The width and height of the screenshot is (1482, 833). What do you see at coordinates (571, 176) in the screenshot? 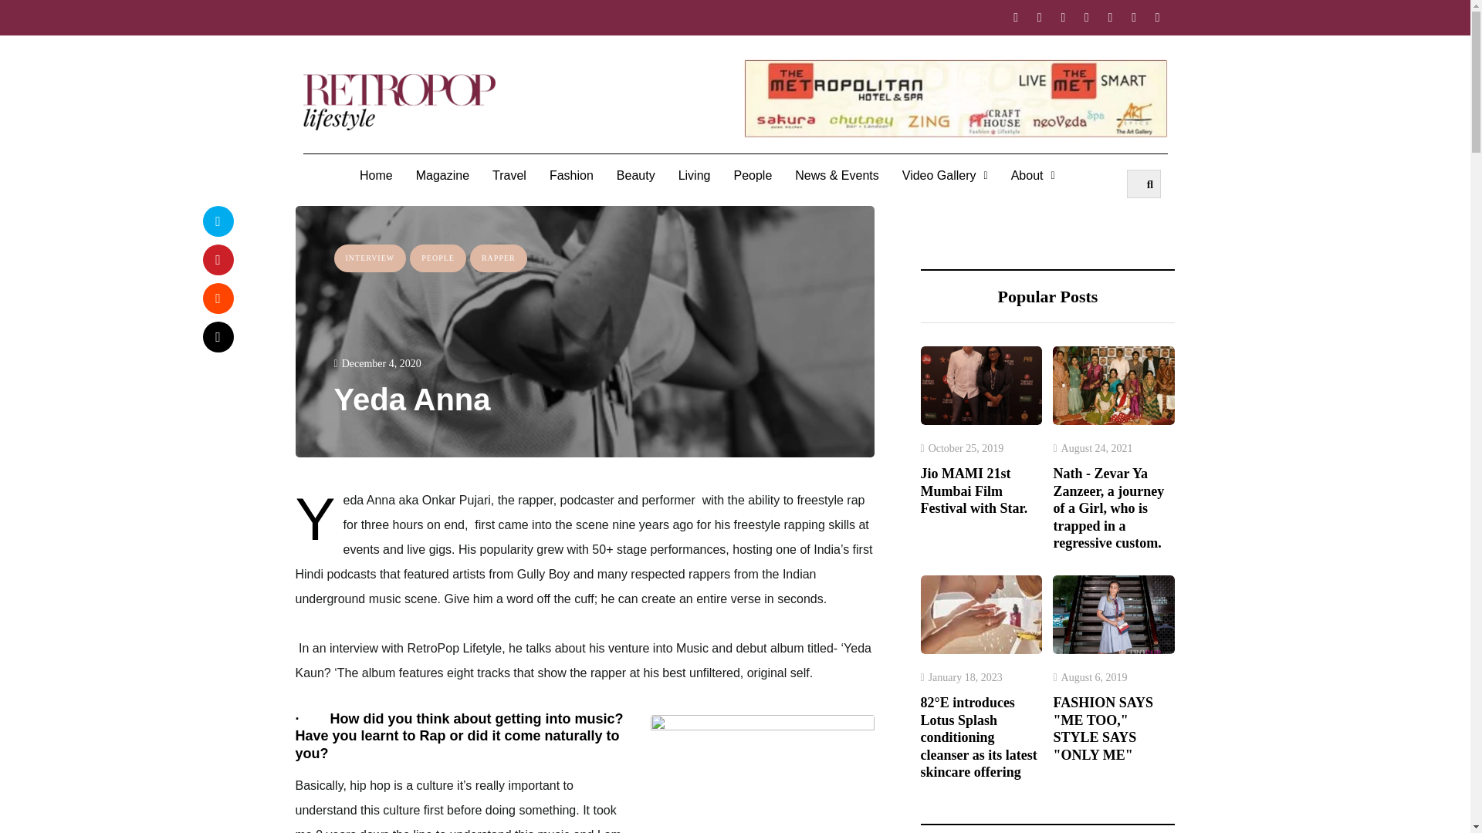
I see `Fashion` at bounding box center [571, 176].